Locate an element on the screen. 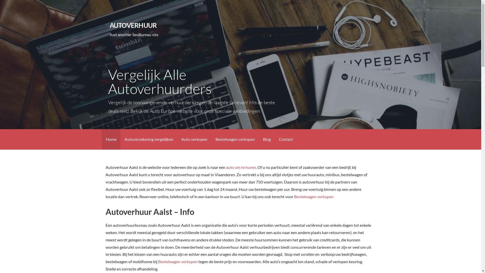 Image resolution: width=485 pixels, height=273 pixels. Bestelwagen verkopen  is located at coordinates (314, 197).